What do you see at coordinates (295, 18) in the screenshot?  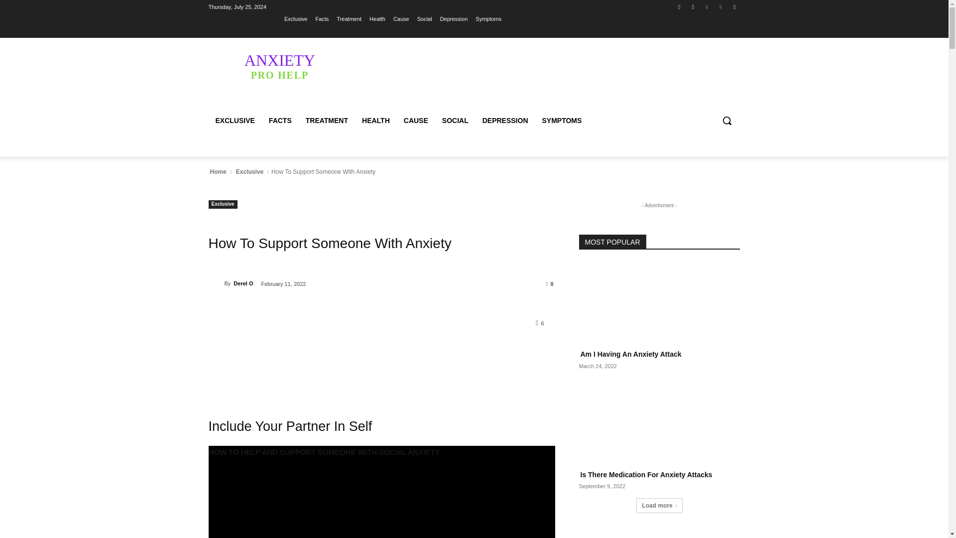 I see `Exclusive` at bounding box center [295, 18].